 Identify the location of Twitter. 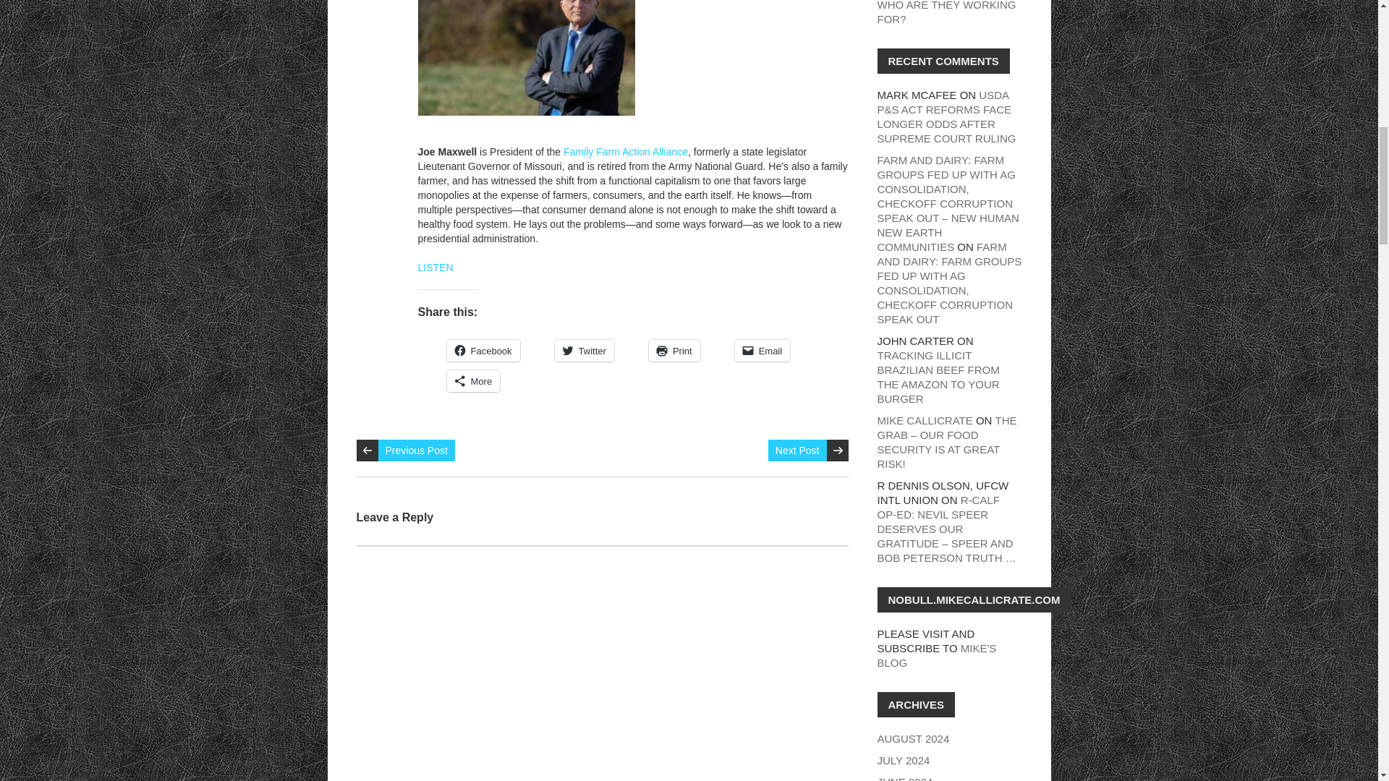
(584, 350).